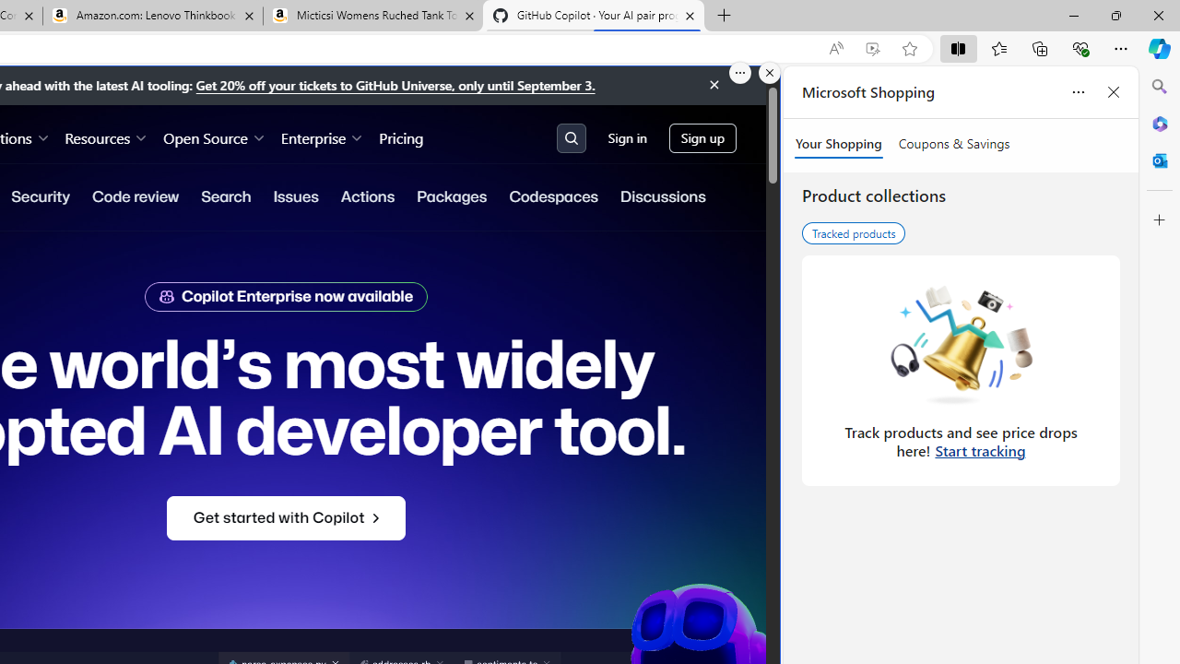 Image resolution: width=1180 pixels, height=664 pixels. Describe the element at coordinates (323, 136) in the screenshot. I see `Enterprise` at that location.